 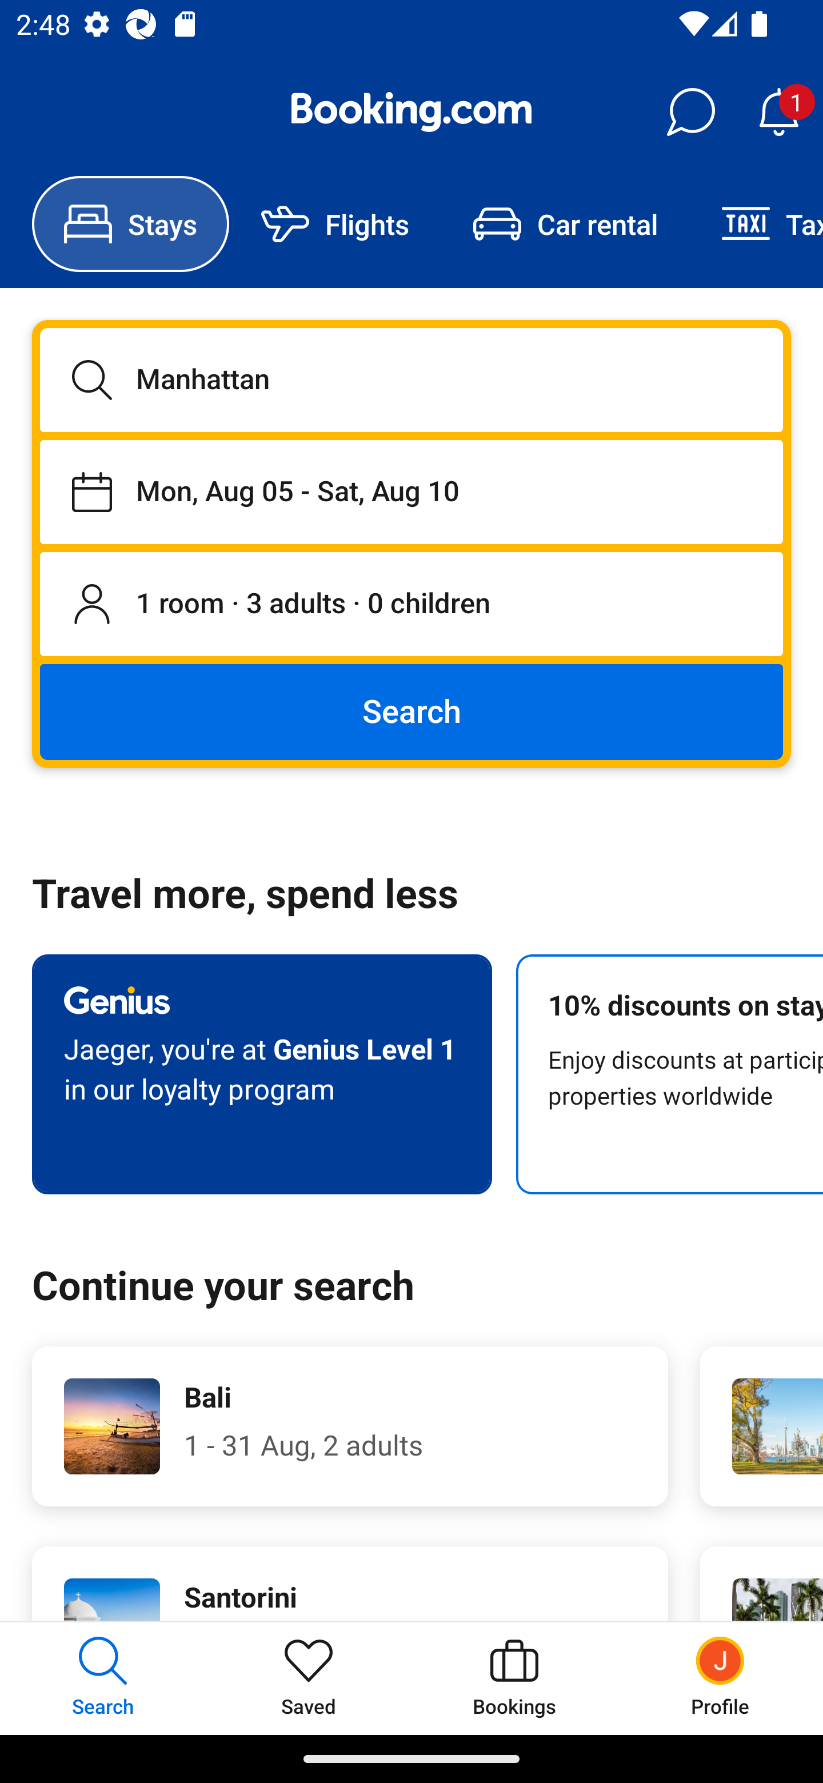 What do you see at coordinates (756, 224) in the screenshot?
I see `Taxi` at bounding box center [756, 224].